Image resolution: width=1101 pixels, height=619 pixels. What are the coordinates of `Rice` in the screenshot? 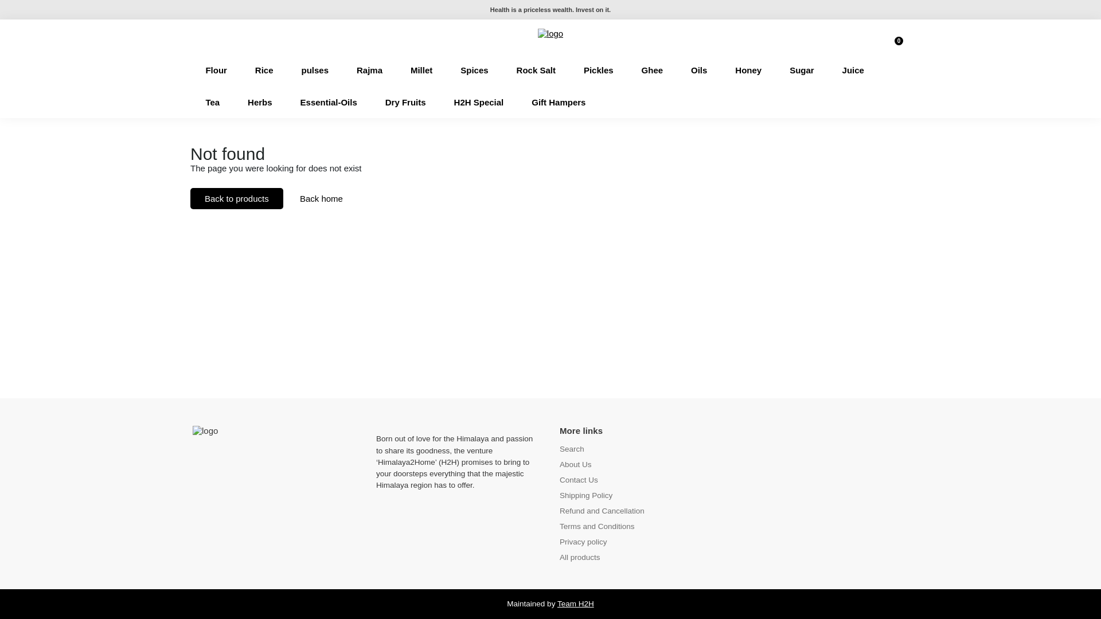 It's located at (264, 70).